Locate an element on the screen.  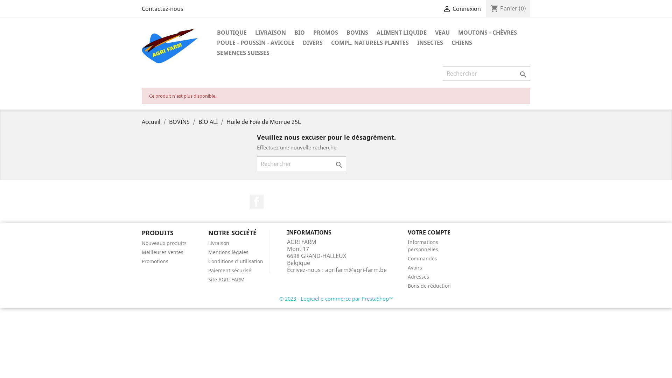
Promotions is located at coordinates (155, 261).